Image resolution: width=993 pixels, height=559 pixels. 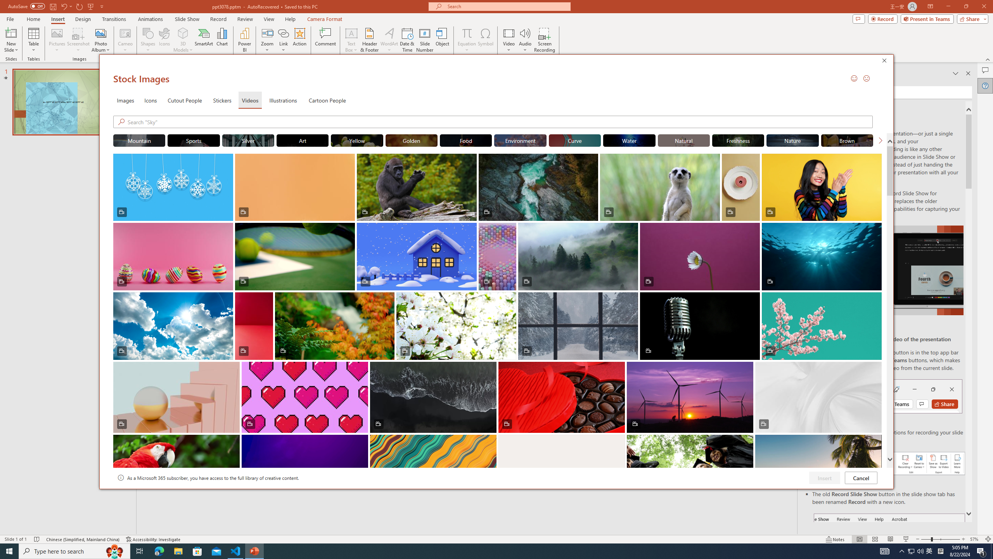 I want to click on Object..., so click(x=443, y=40).